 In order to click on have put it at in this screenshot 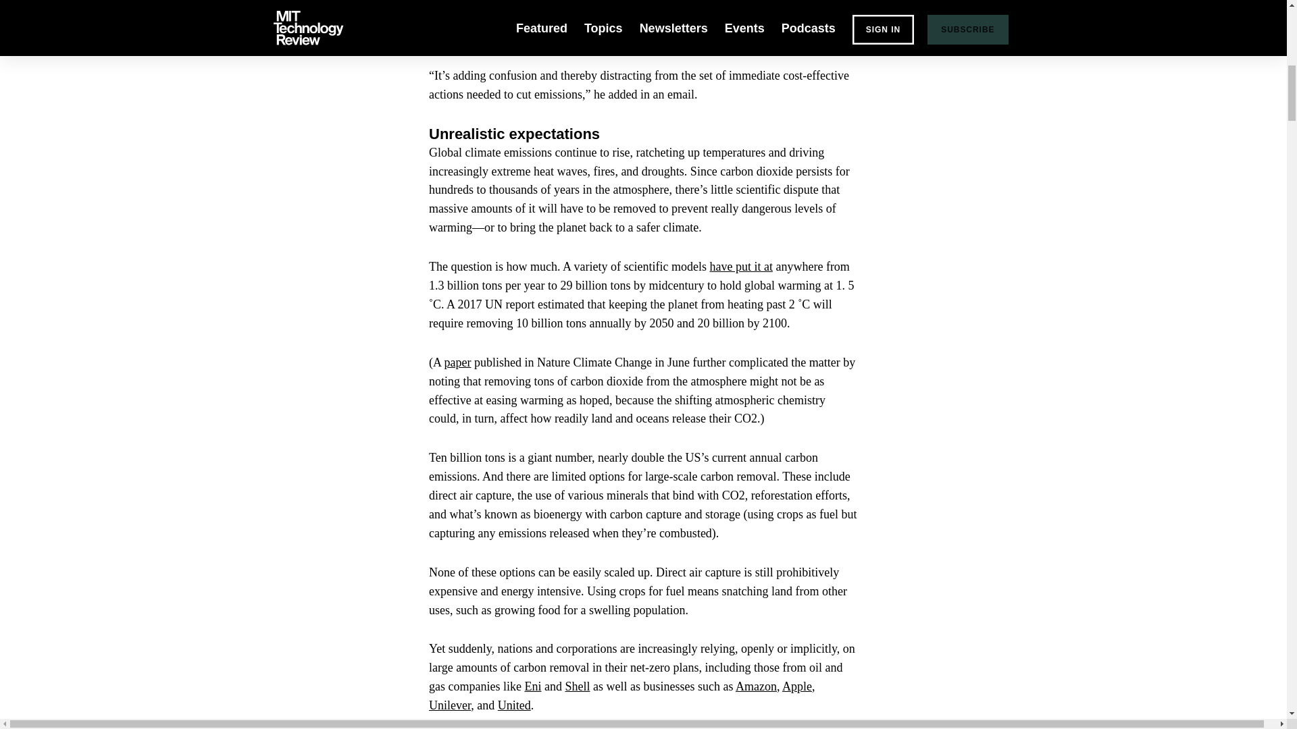, I will do `click(740, 266)`.